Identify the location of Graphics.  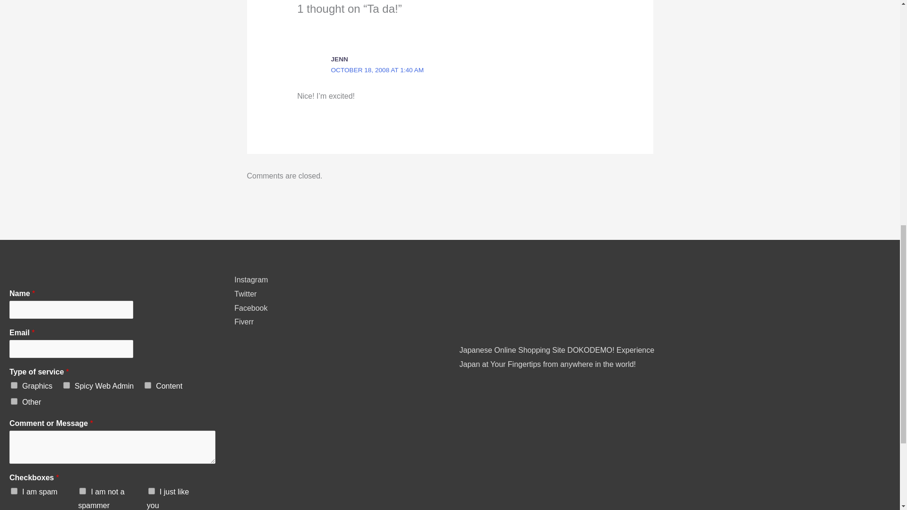
(14, 385).